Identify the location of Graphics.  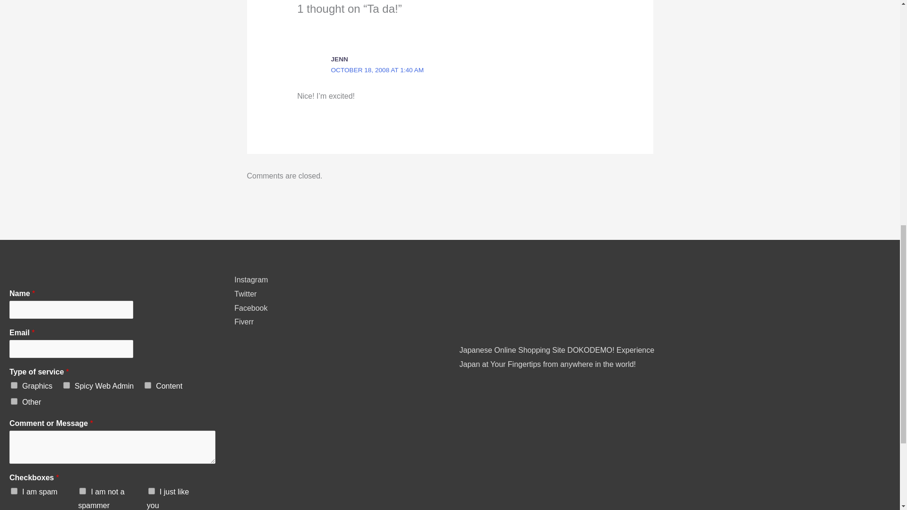
(14, 385).